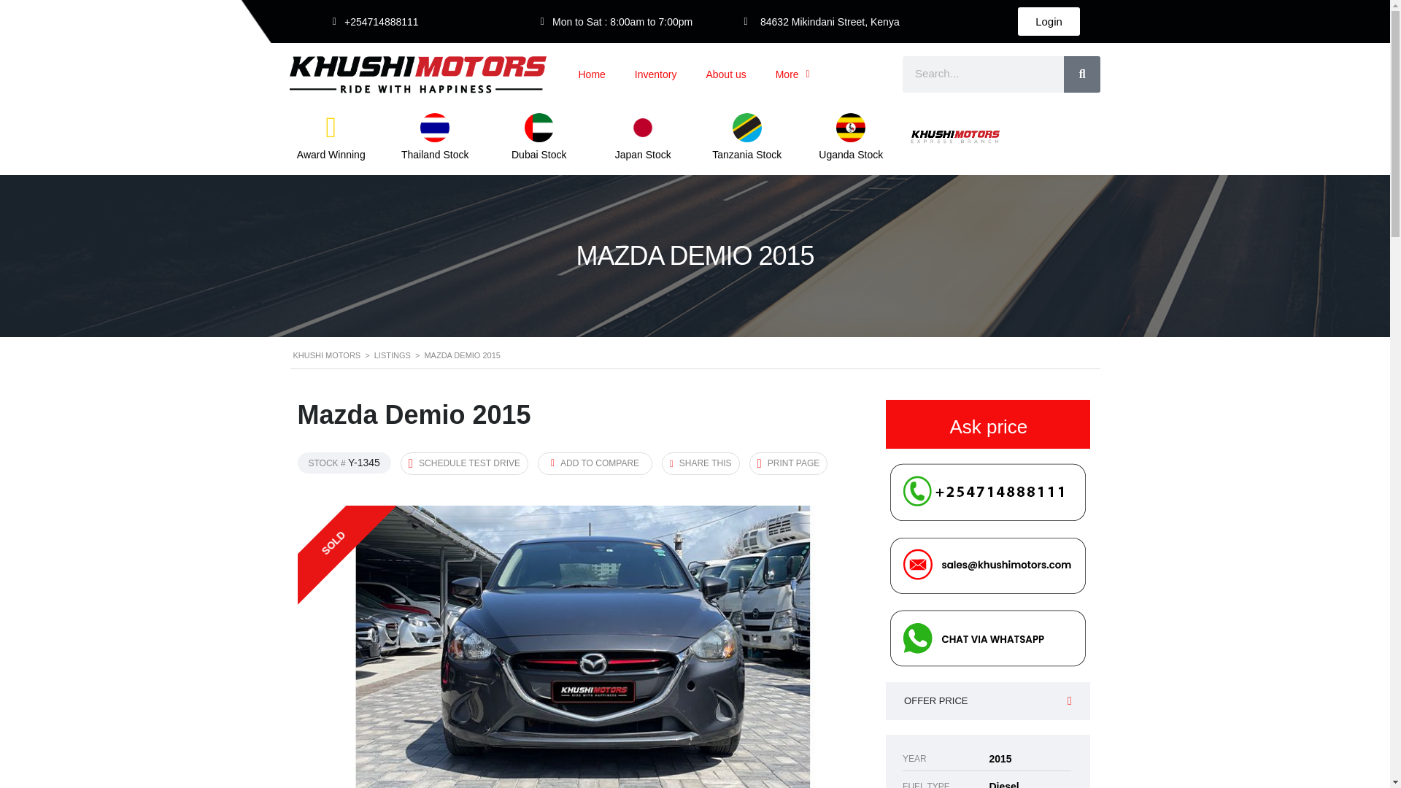  Describe the element at coordinates (1048, 20) in the screenshot. I see `Login` at that location.